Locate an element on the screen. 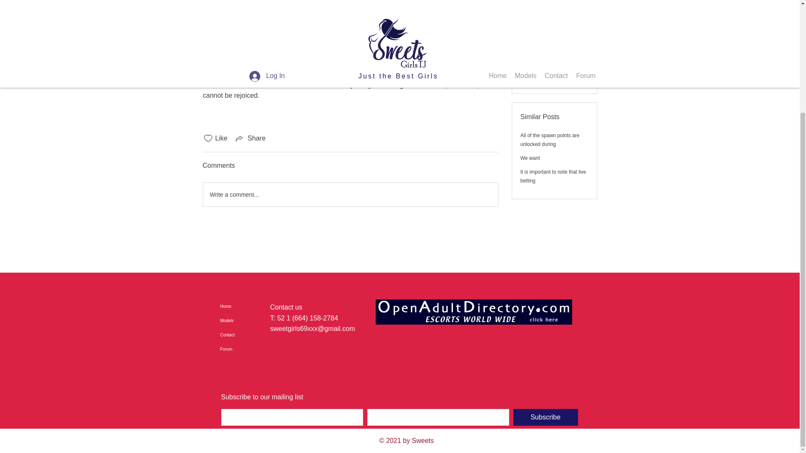 The image size is (806, 453). All of the spawn points are unlocked during is located at coordinates (550, 113).